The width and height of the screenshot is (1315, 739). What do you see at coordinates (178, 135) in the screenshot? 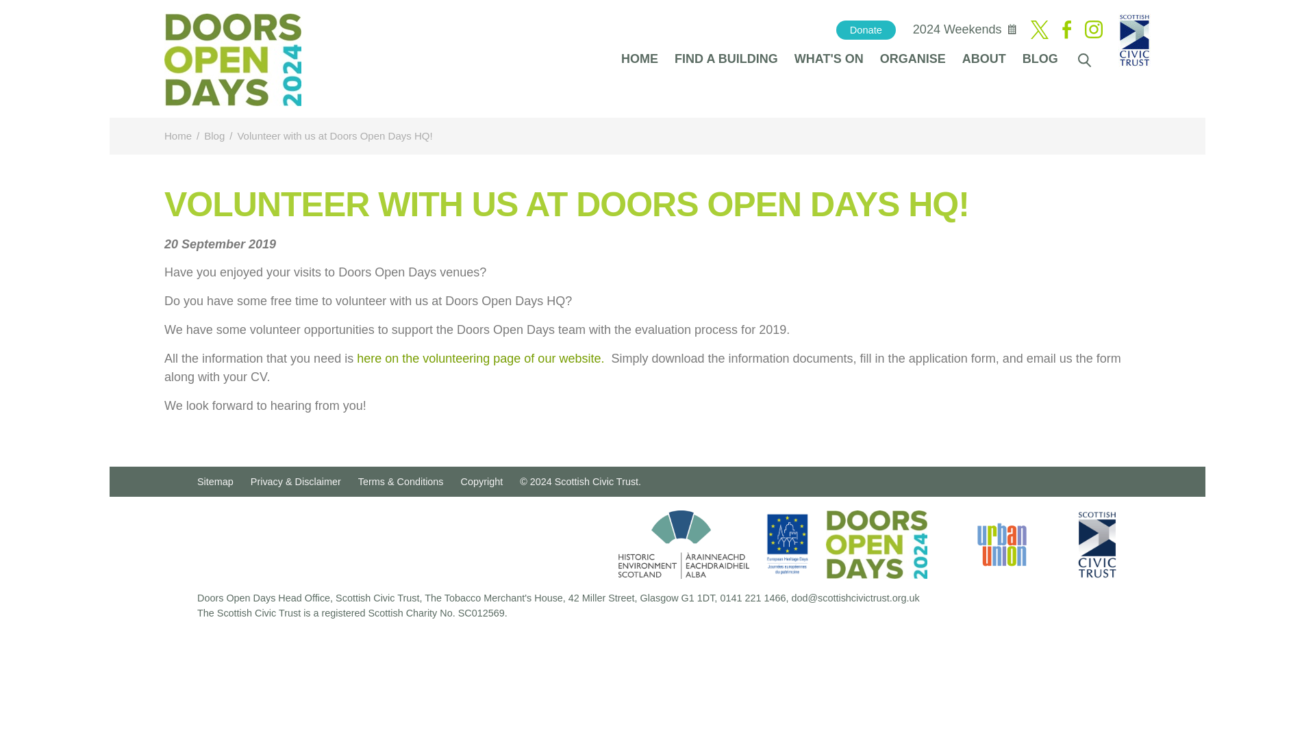
I see `Home` at bounding box center [178, 135].